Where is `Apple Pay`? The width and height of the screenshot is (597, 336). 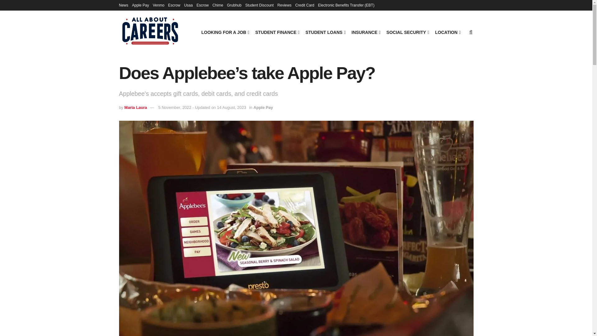 Apple Pay is located at coordinates (141, 5).